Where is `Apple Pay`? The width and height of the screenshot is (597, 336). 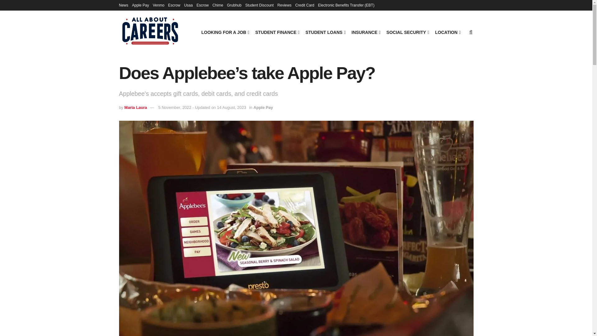 Apple Pay is located at coordinates (141, 5).